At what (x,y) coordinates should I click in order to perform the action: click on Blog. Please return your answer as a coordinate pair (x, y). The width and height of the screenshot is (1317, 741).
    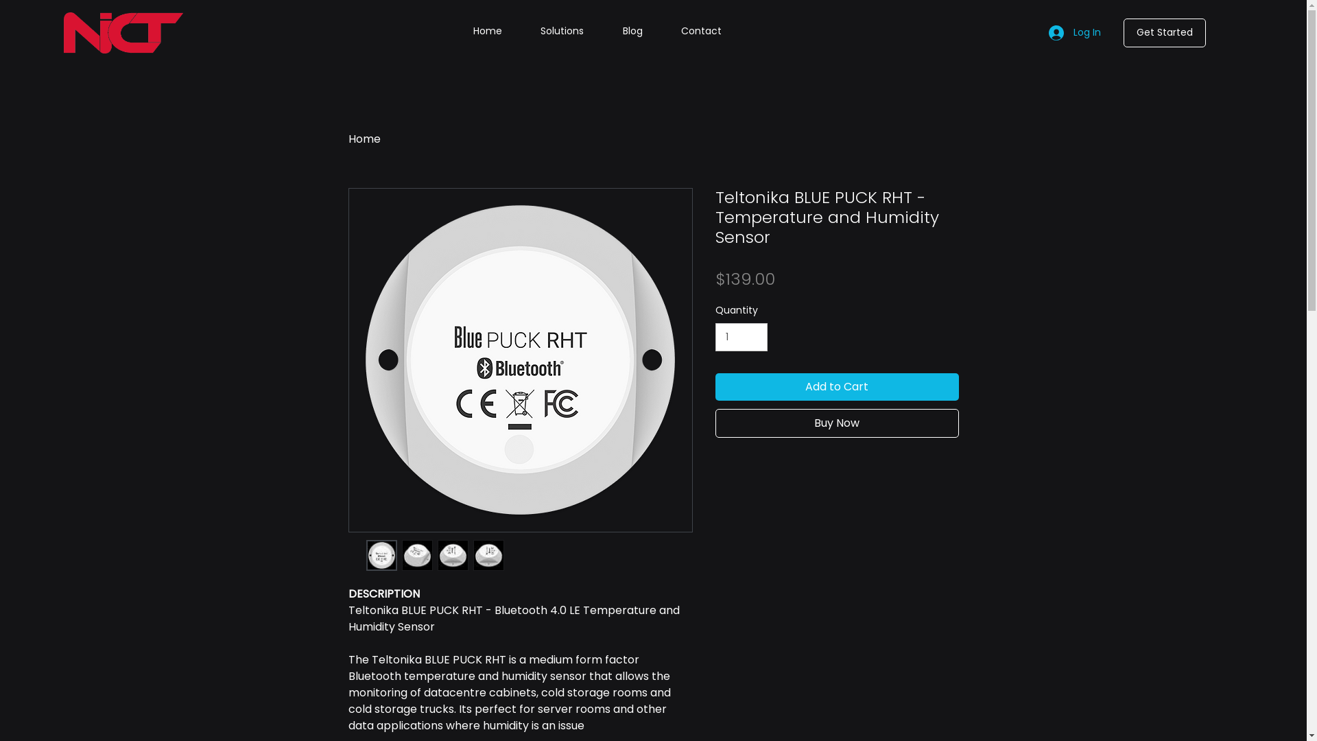
    Looking at the image, I should click on (632, 32).